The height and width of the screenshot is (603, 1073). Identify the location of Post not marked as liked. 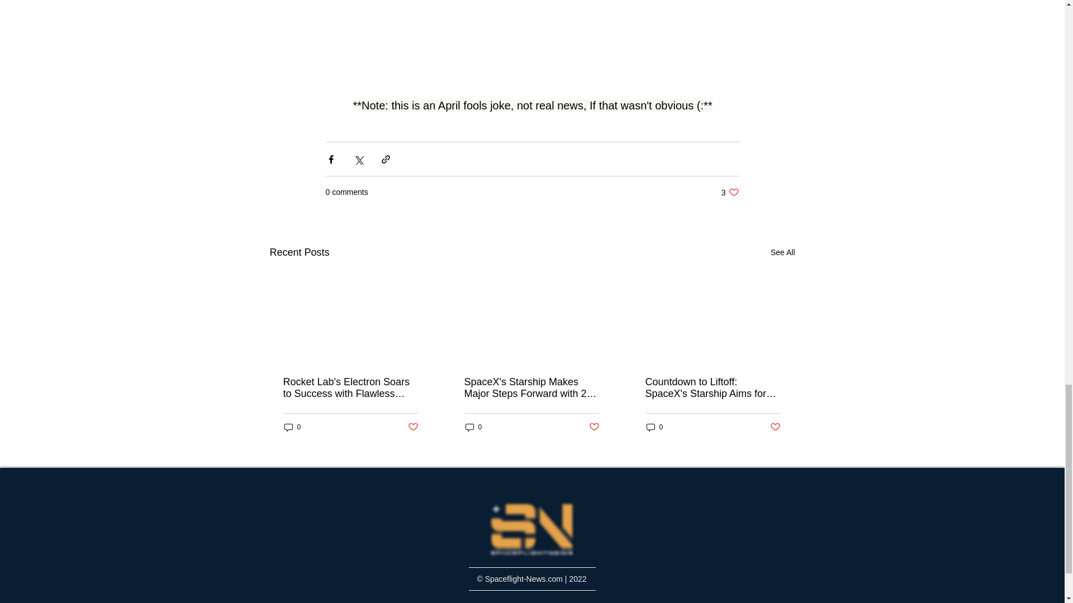
(730, 192).